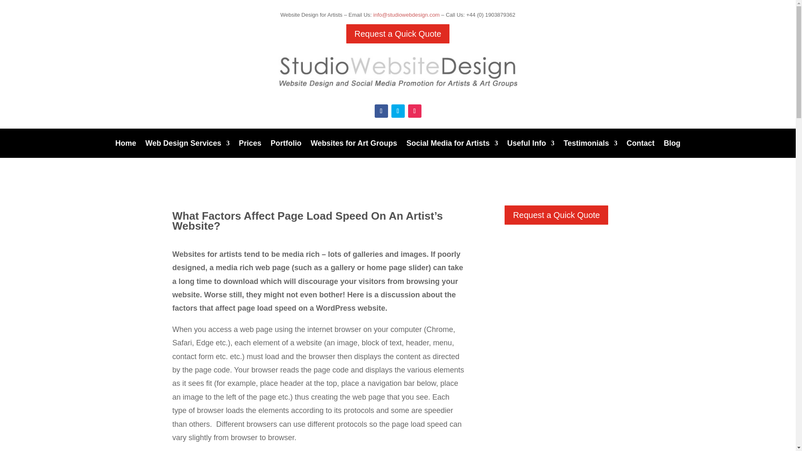  Describe the element at coordinates (672, 144) in the screenshot. I see `Blog` at that location.